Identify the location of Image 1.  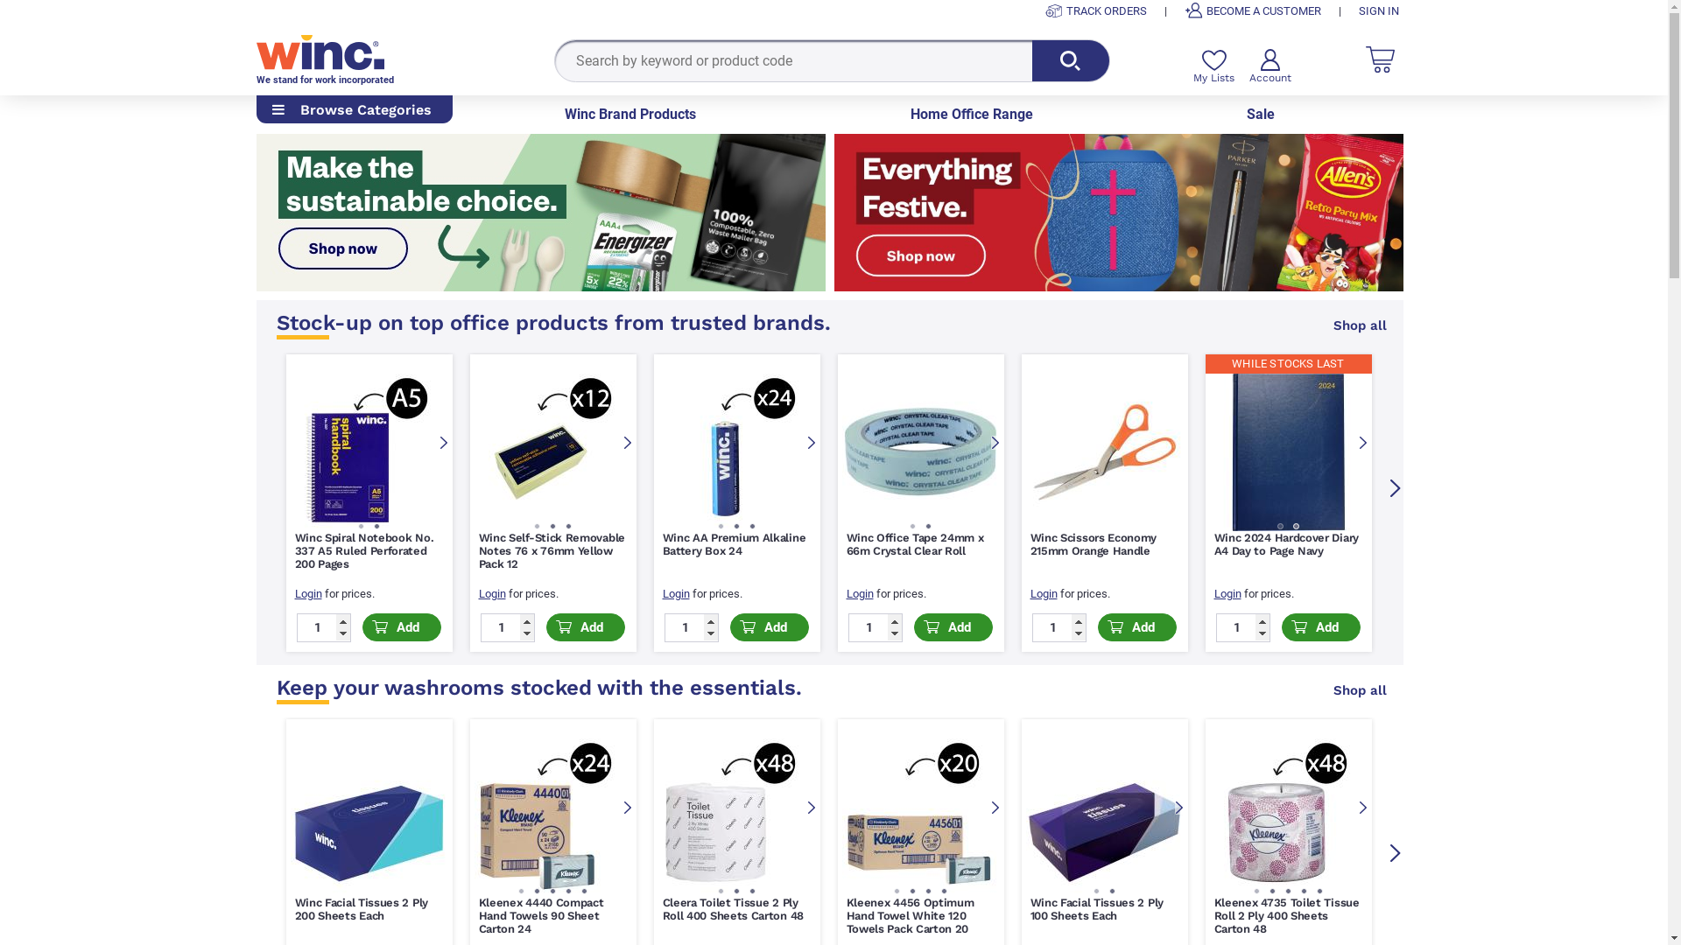
(721, 527).